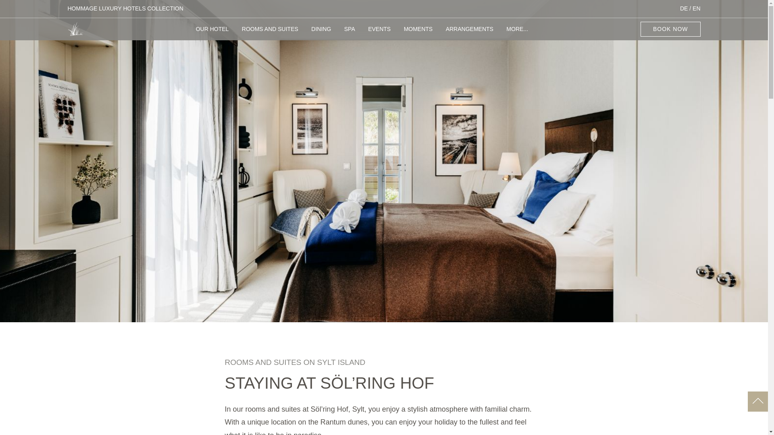 Image resolution: width=774 pixels, height=435 pixels. What do you see at coordinates (321, 33) in the screenshot?
I see `DINING` at bounding box center [321, 33].